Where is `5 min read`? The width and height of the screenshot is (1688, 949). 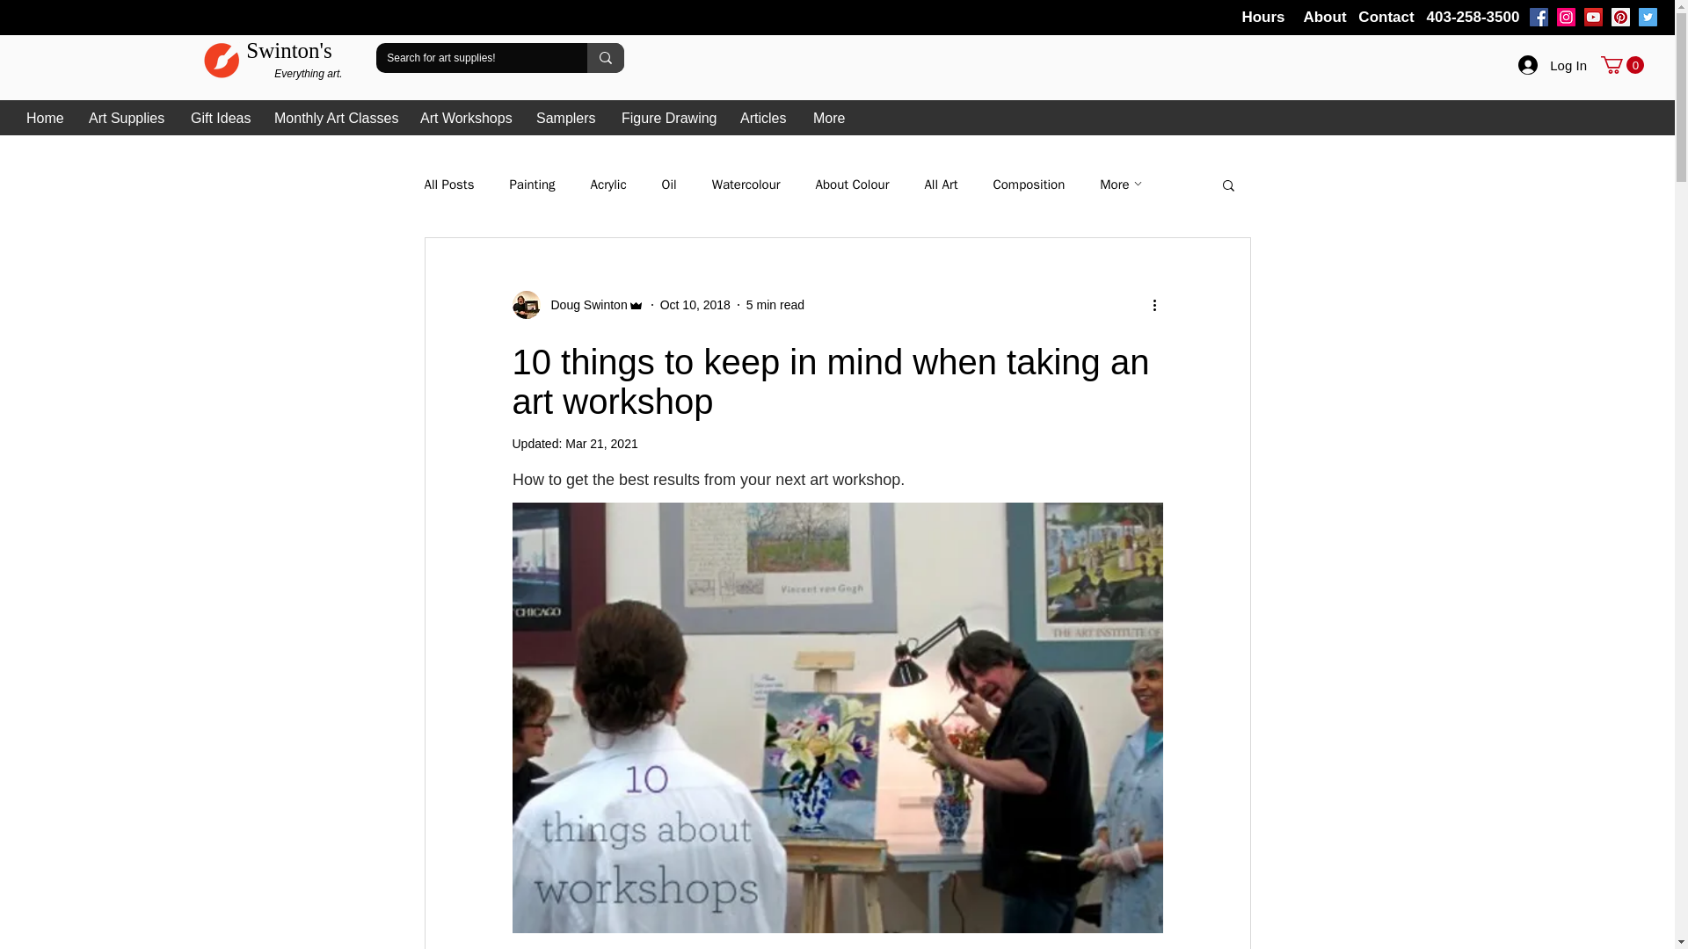
5 min read is located at coordinates (775, 304).